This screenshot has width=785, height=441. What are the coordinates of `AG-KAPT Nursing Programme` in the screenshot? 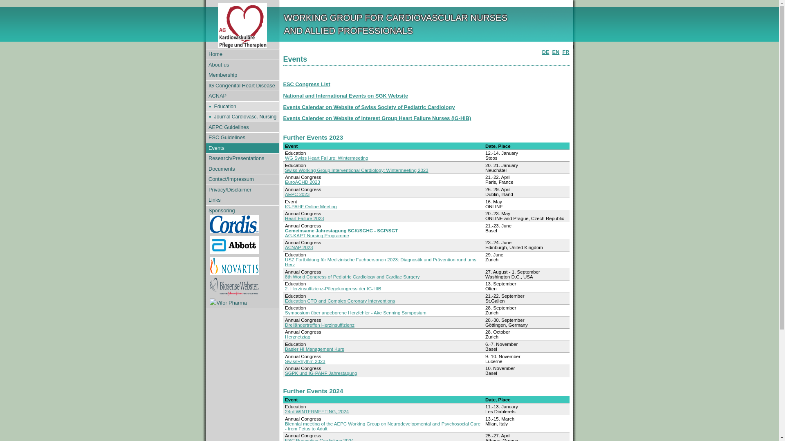 It's located at (317, 236).